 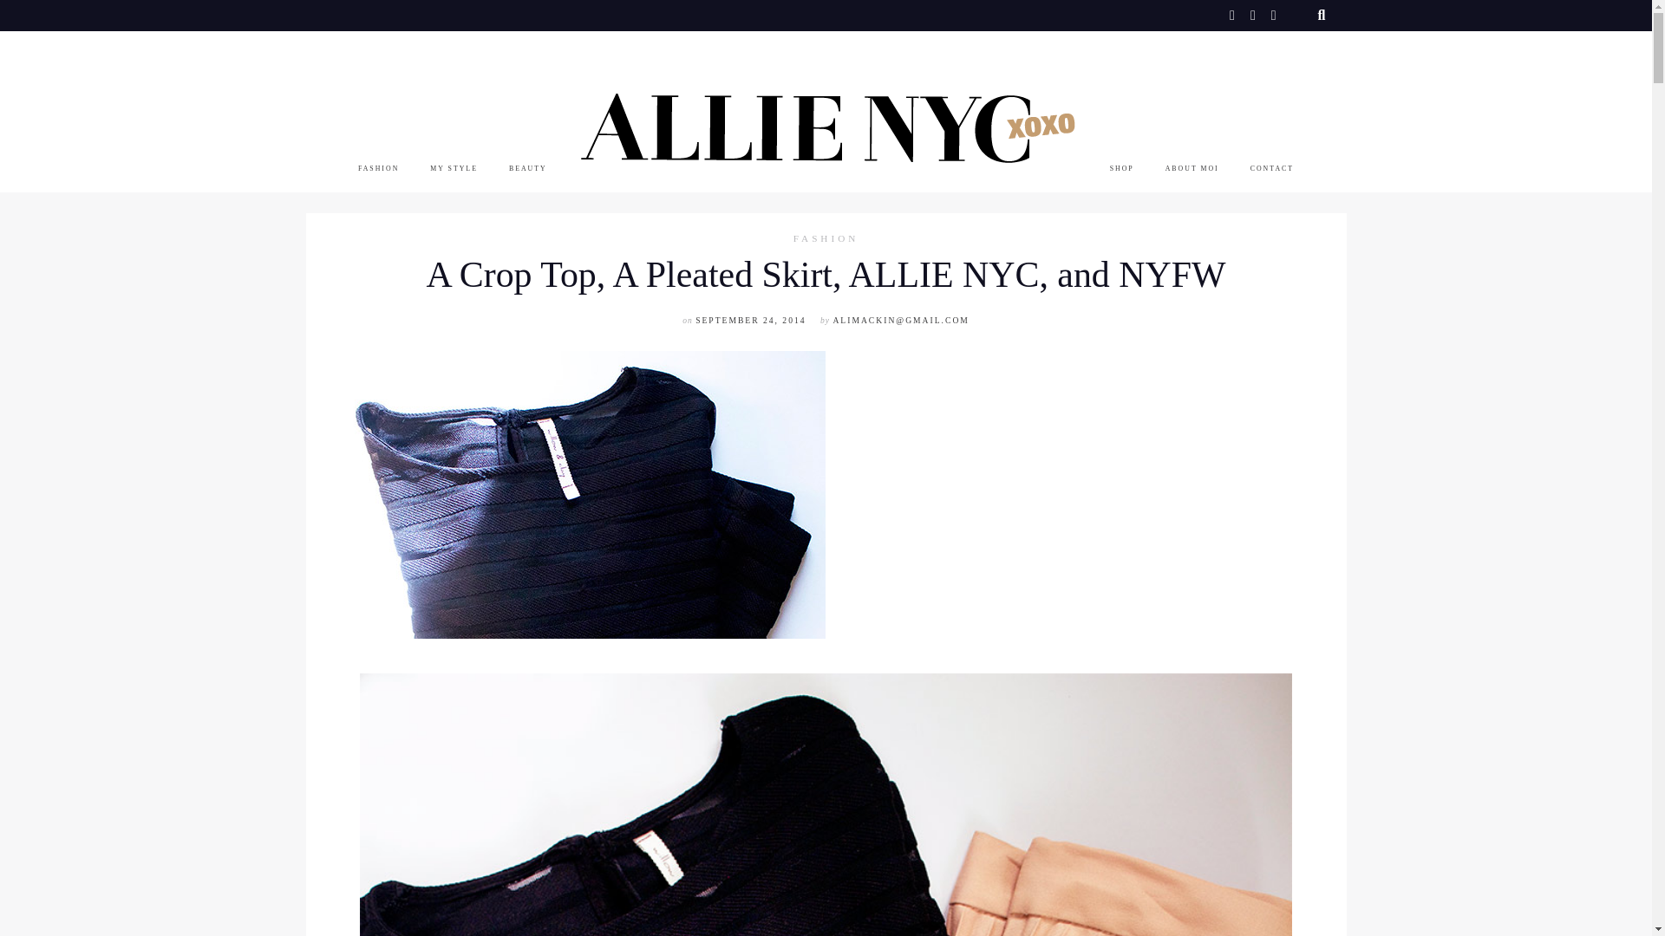 I want to click on FASHION, so click(x=826, y=239).